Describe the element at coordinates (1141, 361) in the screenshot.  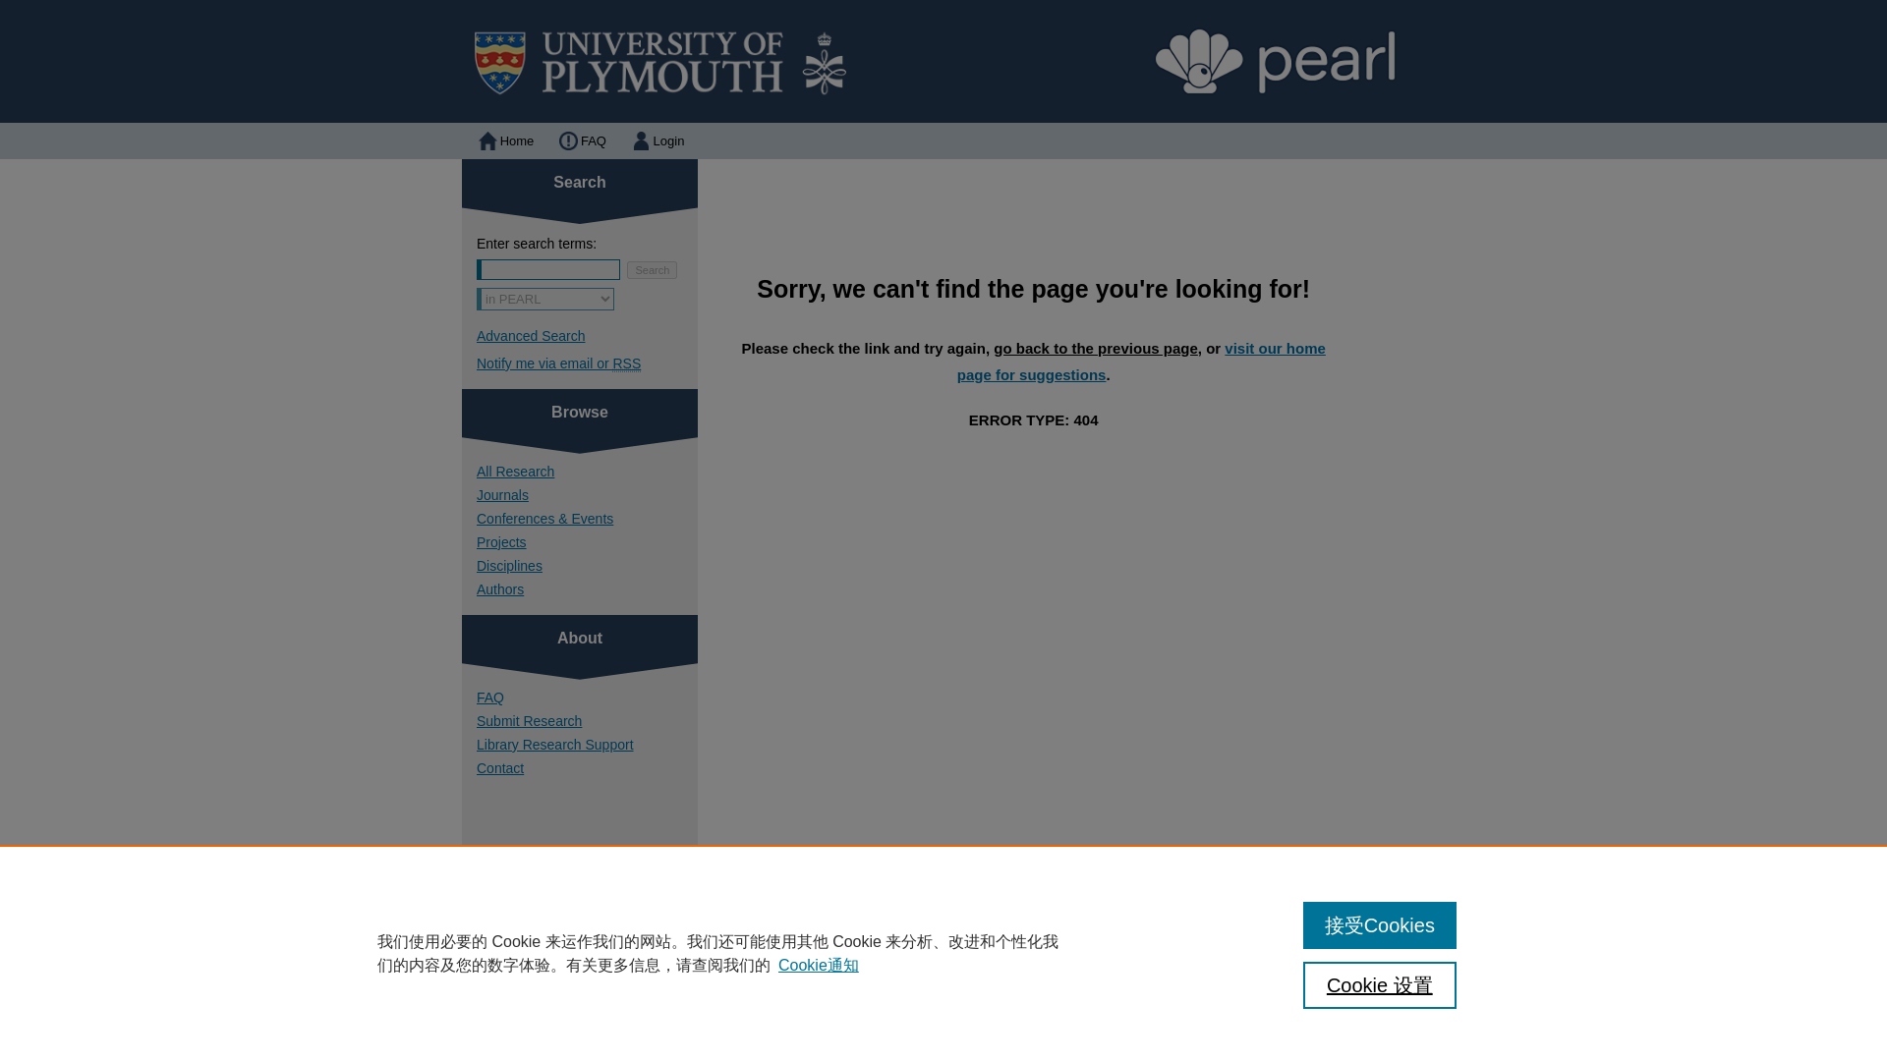
I see `visit our home page for suggestions` at that location.